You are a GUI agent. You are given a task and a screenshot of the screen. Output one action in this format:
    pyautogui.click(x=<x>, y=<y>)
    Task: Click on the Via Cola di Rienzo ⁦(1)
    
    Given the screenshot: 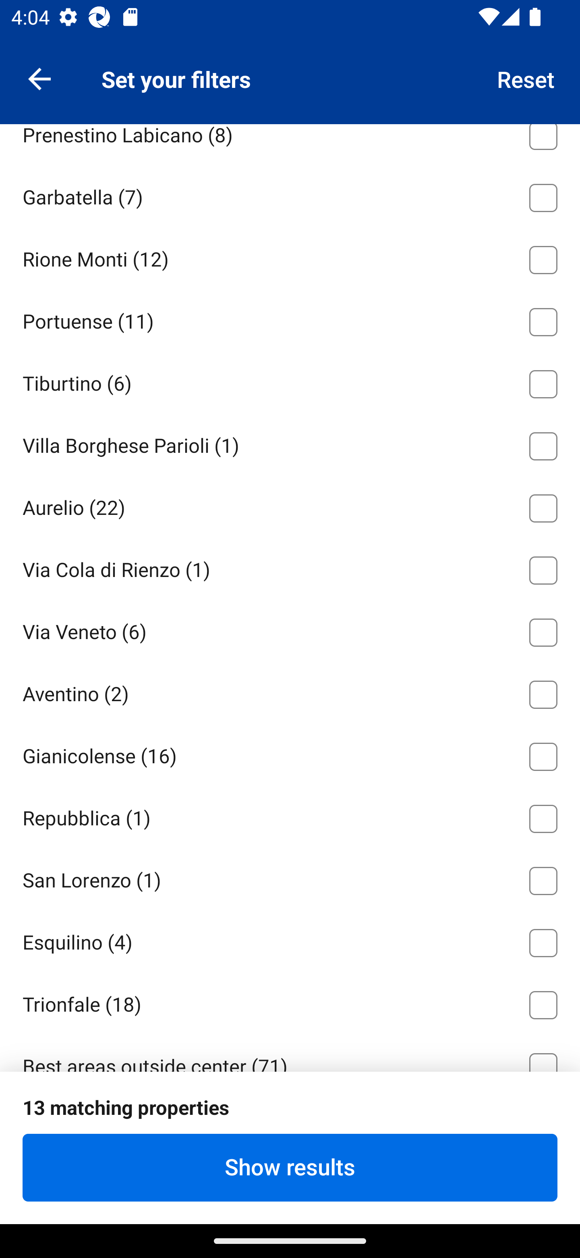 What is the action you would take?
    pyautogui.click(x=290, y=568)
    